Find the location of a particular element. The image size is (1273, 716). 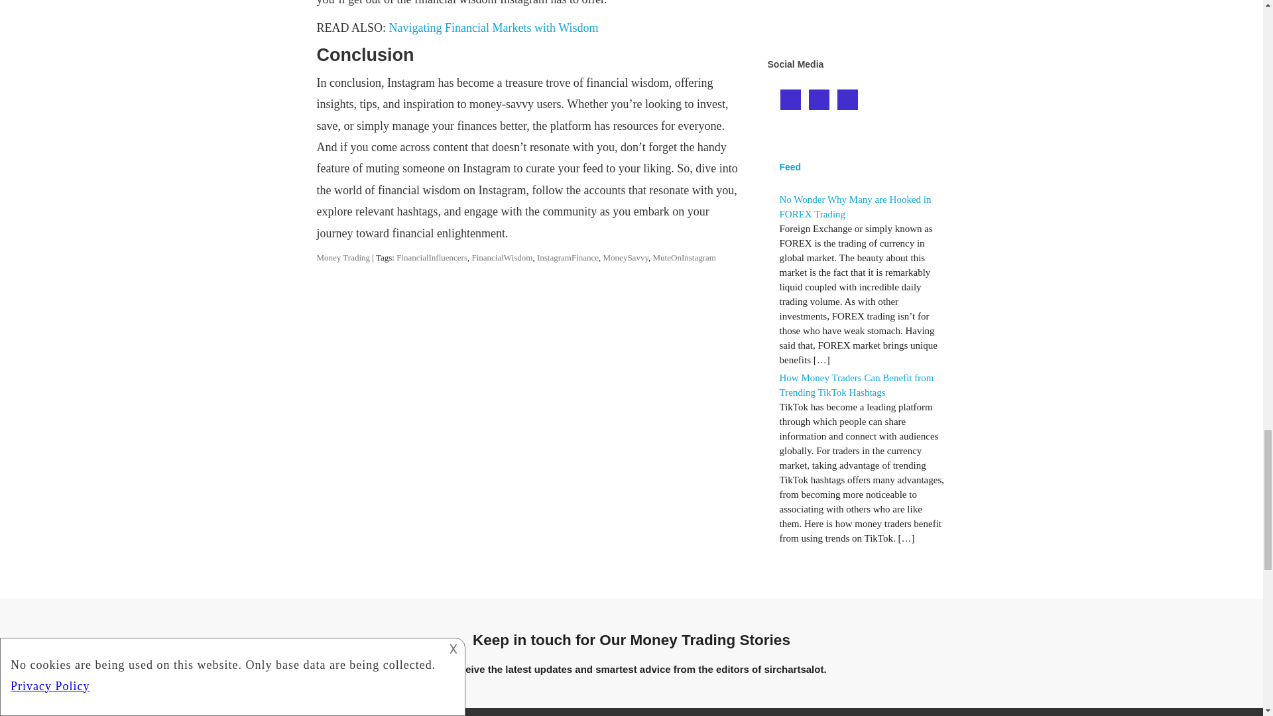

FinancialWisdom is located at coordinates (501, 257).